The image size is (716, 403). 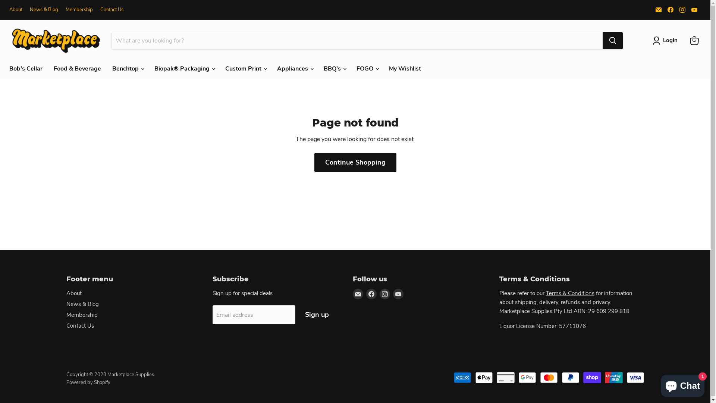 What do you see at coordinates (682, 10) in the screenshot?
I see `Find us on Instagram` at bounding box center [682, 10].